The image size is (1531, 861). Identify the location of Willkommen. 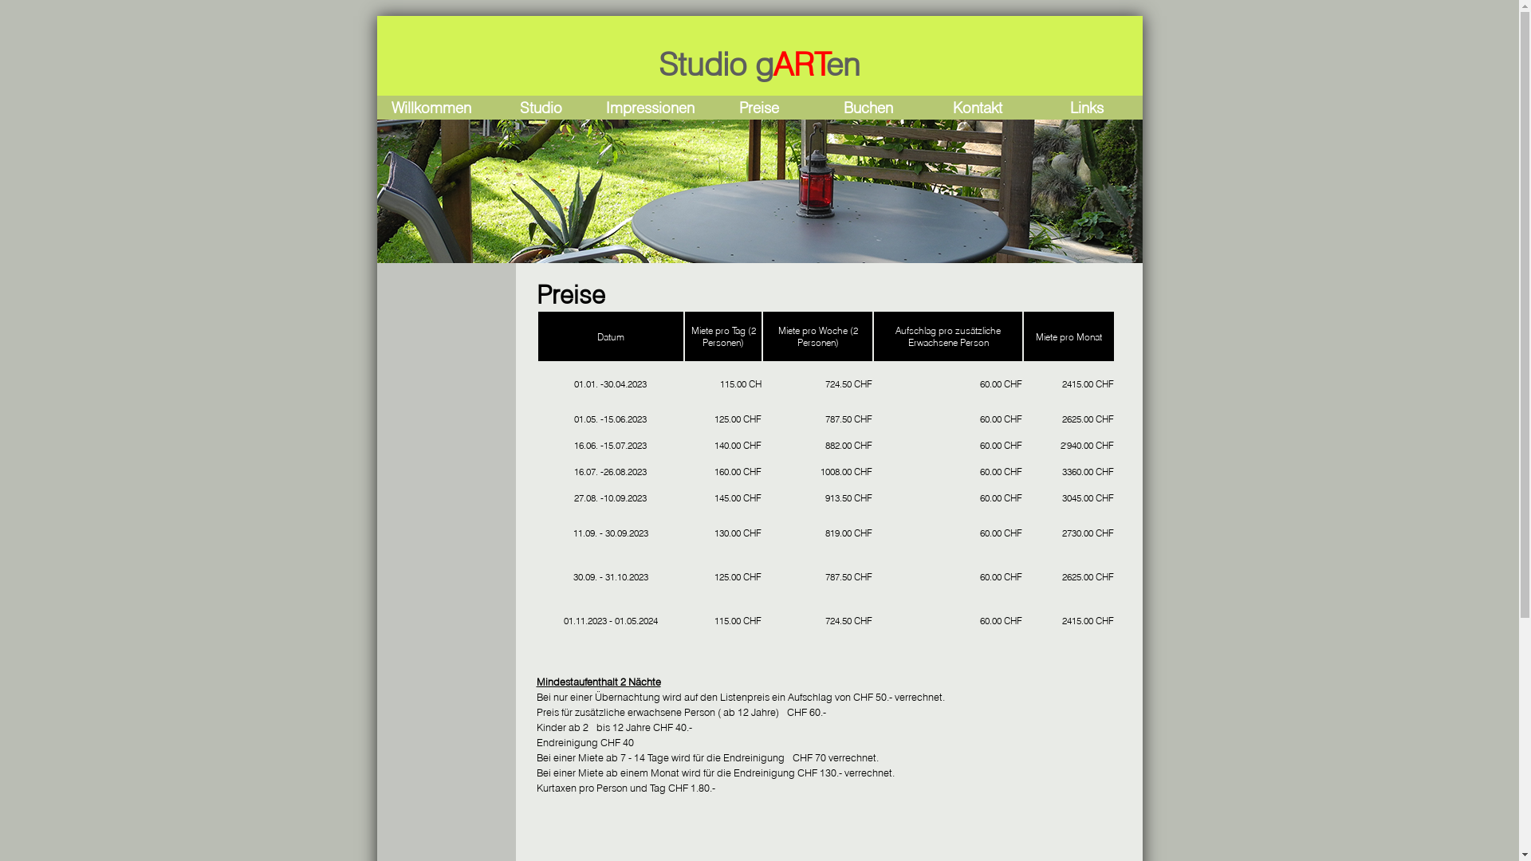
(431, 108).